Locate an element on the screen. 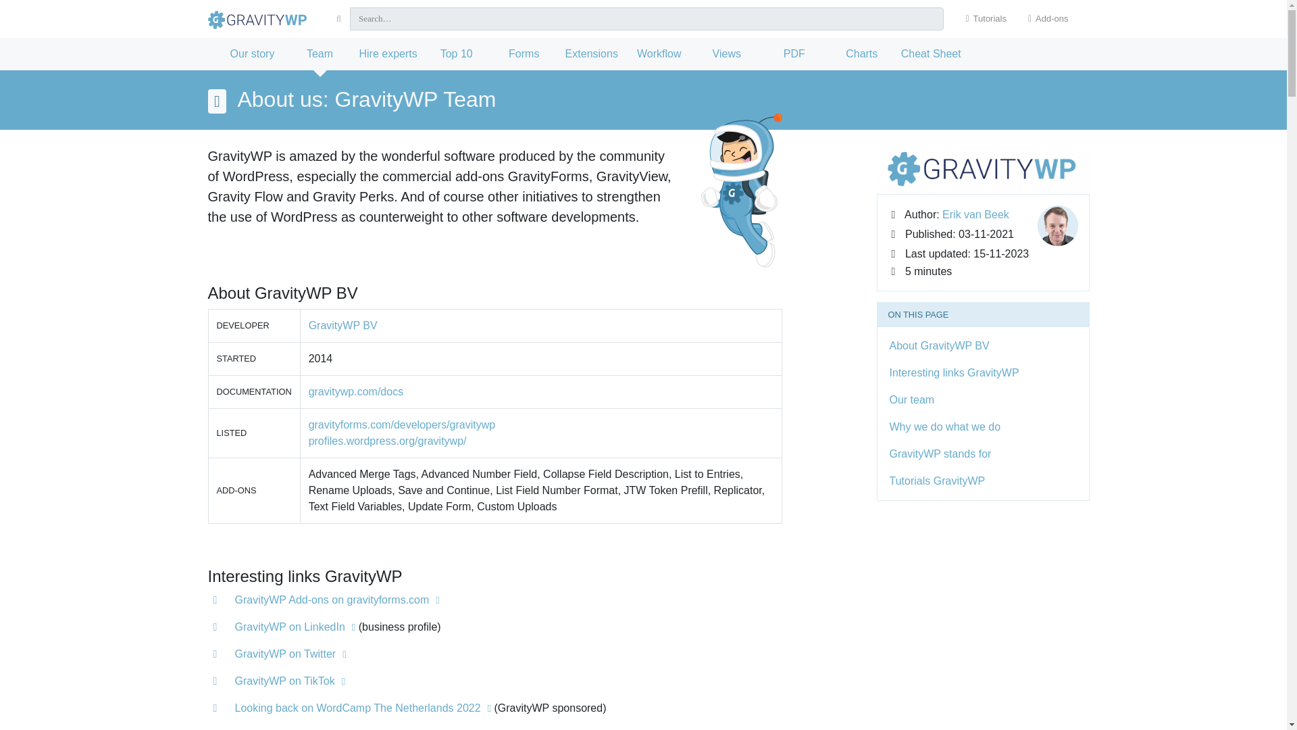 The image size is (1297, 730). add-ons is located at coordinates (1048, 19).